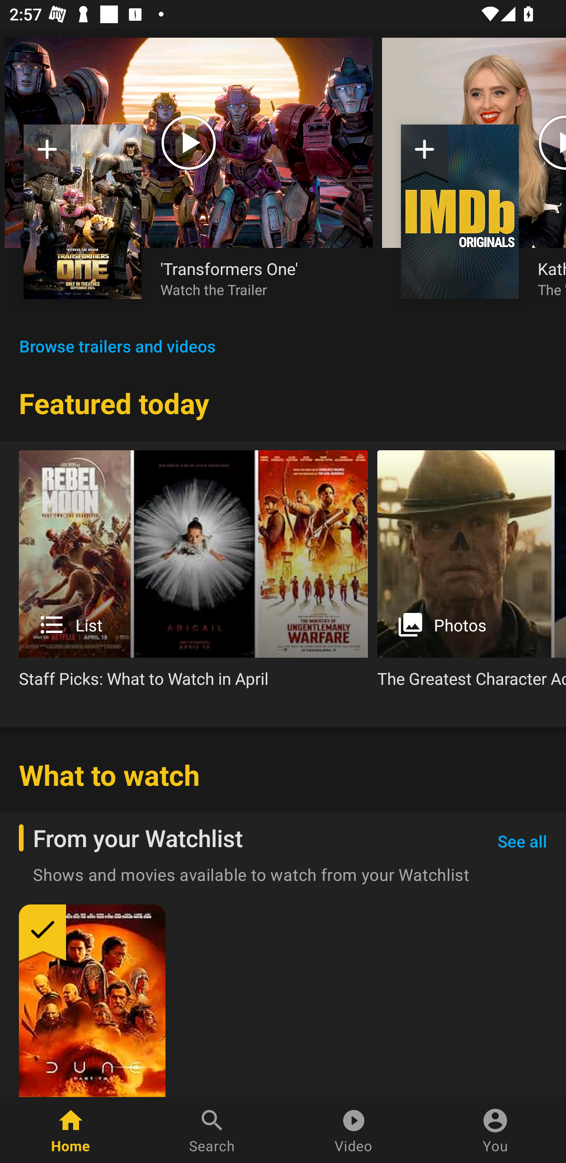 The height and width of the screenshot is (1163, 566). What do you see at coordinates (193, 574) in the screenshot?
I see `List Staff Picks: What to Watch in April` at bounding box center [193, 574].